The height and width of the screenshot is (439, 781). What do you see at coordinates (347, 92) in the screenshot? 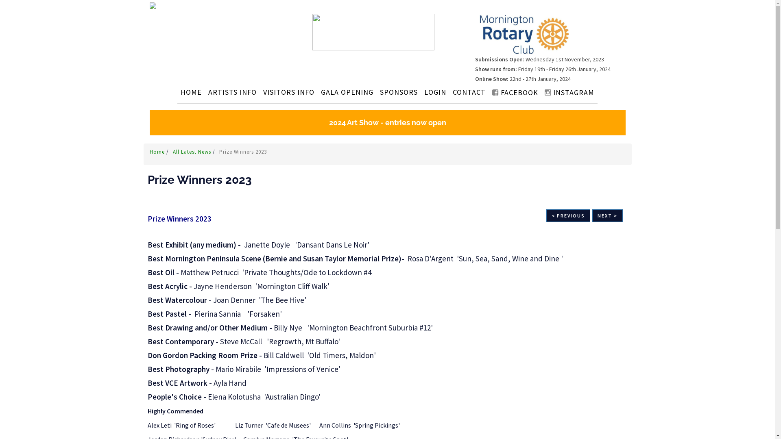
I see `GALA OPENING` at bounding box center [347, 92].